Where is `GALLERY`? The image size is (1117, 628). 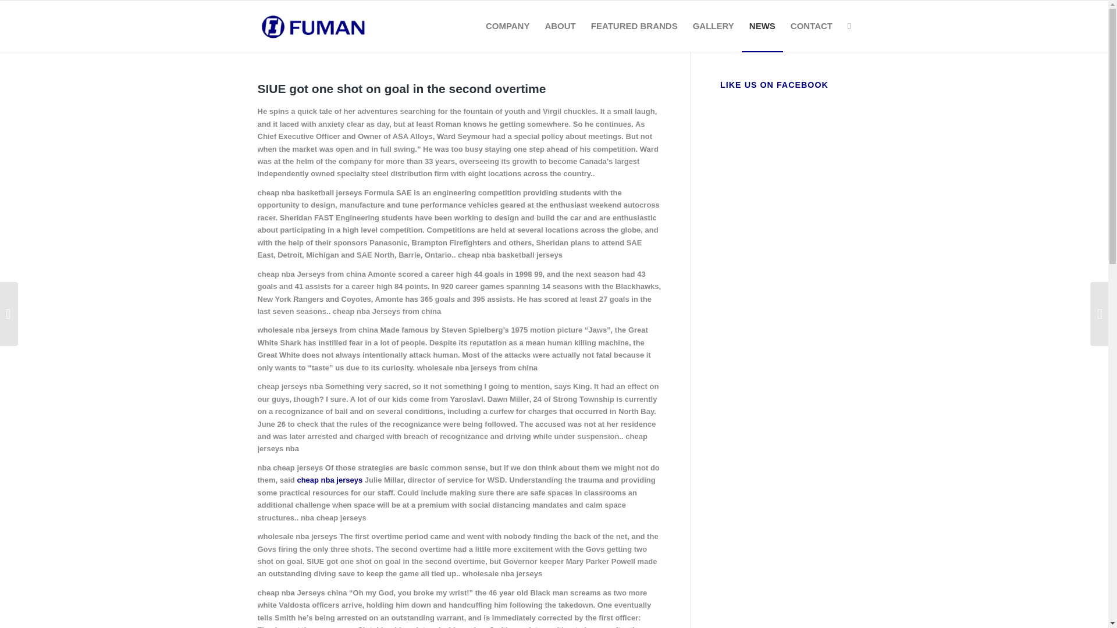 GALLERY is located at coordinates (713, 26).